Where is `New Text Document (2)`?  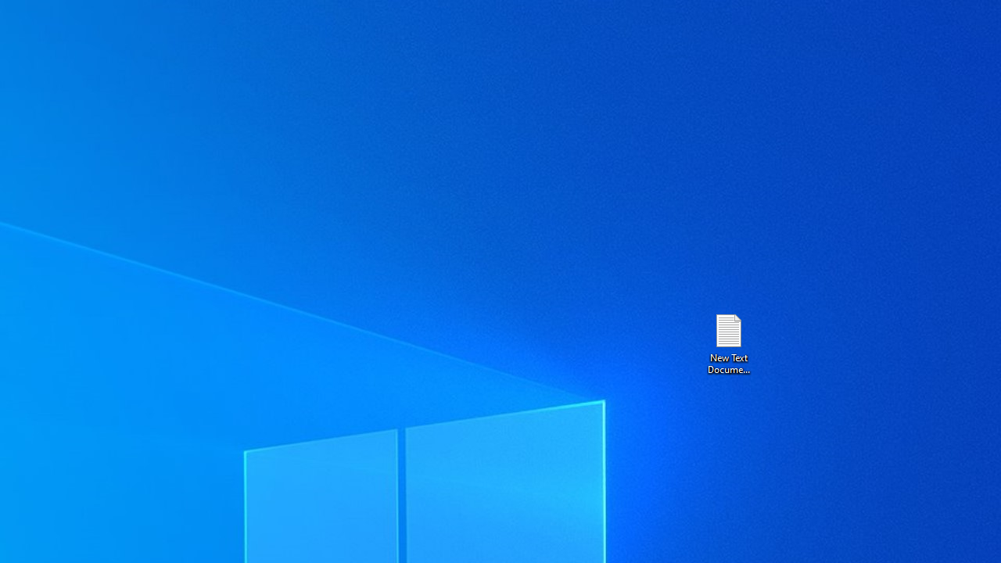 New Text Document (2) is located at coordinates (728, 342).